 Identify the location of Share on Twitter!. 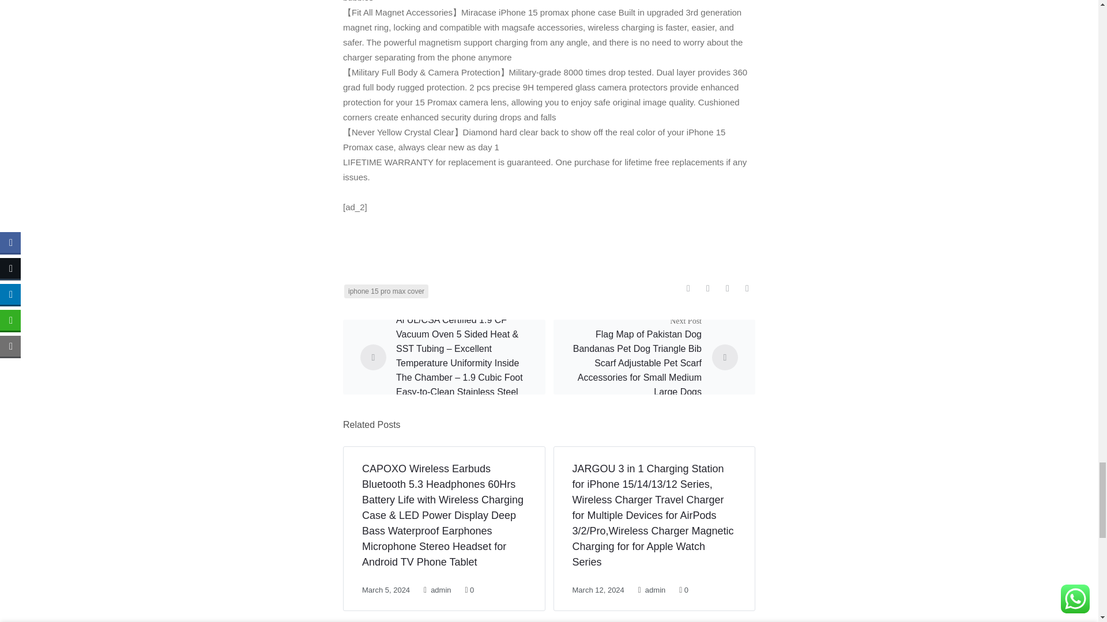
(708, 290).